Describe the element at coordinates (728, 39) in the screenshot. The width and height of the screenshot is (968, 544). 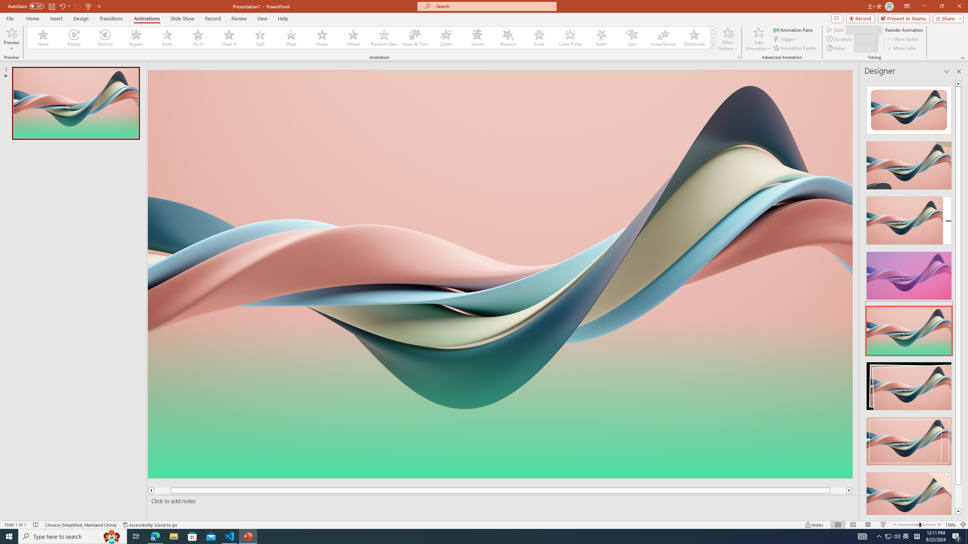
I see `Effect Options` at that location.